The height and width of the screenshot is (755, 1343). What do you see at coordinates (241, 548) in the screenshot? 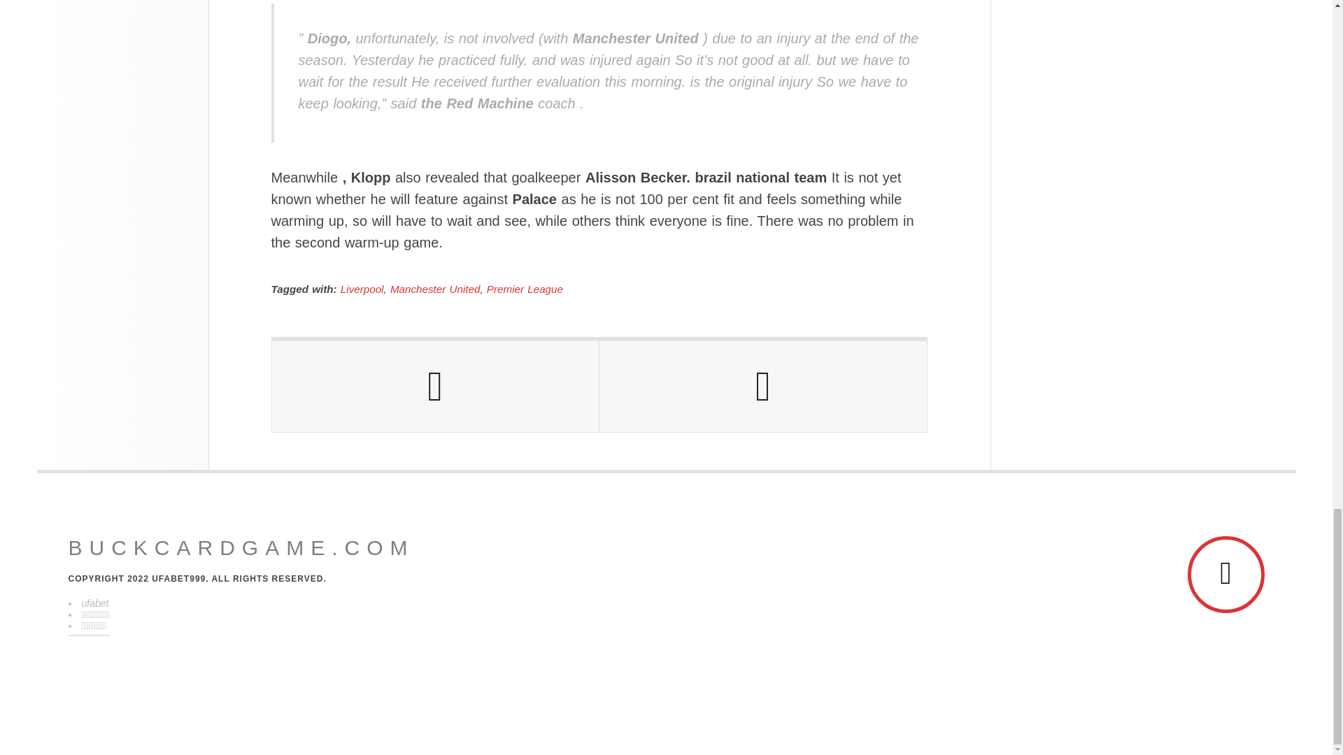
I see `buckcardgame.com` at bounding box center [241, 548].